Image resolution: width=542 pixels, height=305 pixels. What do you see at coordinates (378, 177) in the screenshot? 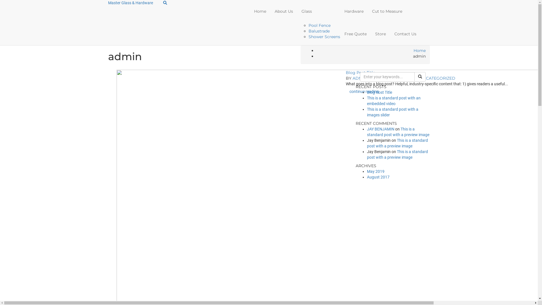
I see `August 2017` at bounding box center [378, 177].